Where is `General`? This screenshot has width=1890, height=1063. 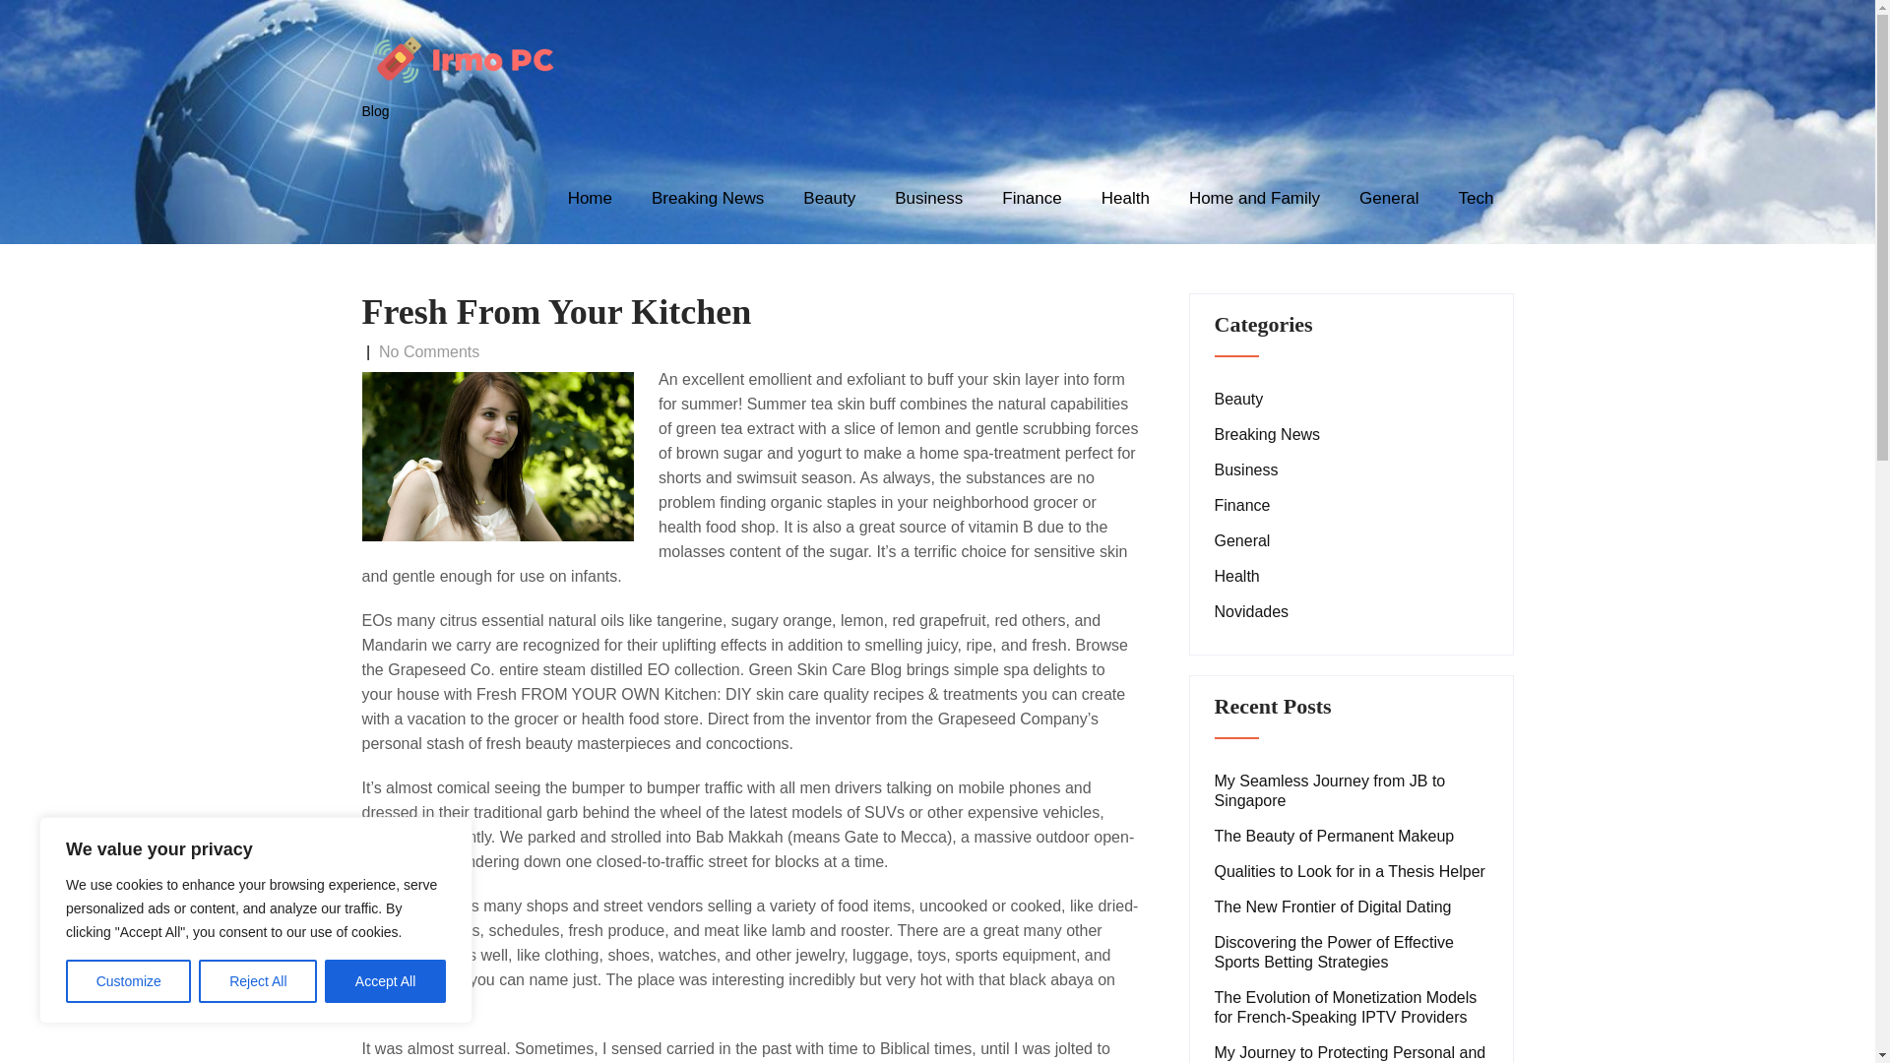
General is located at coordinates (1242, 541).